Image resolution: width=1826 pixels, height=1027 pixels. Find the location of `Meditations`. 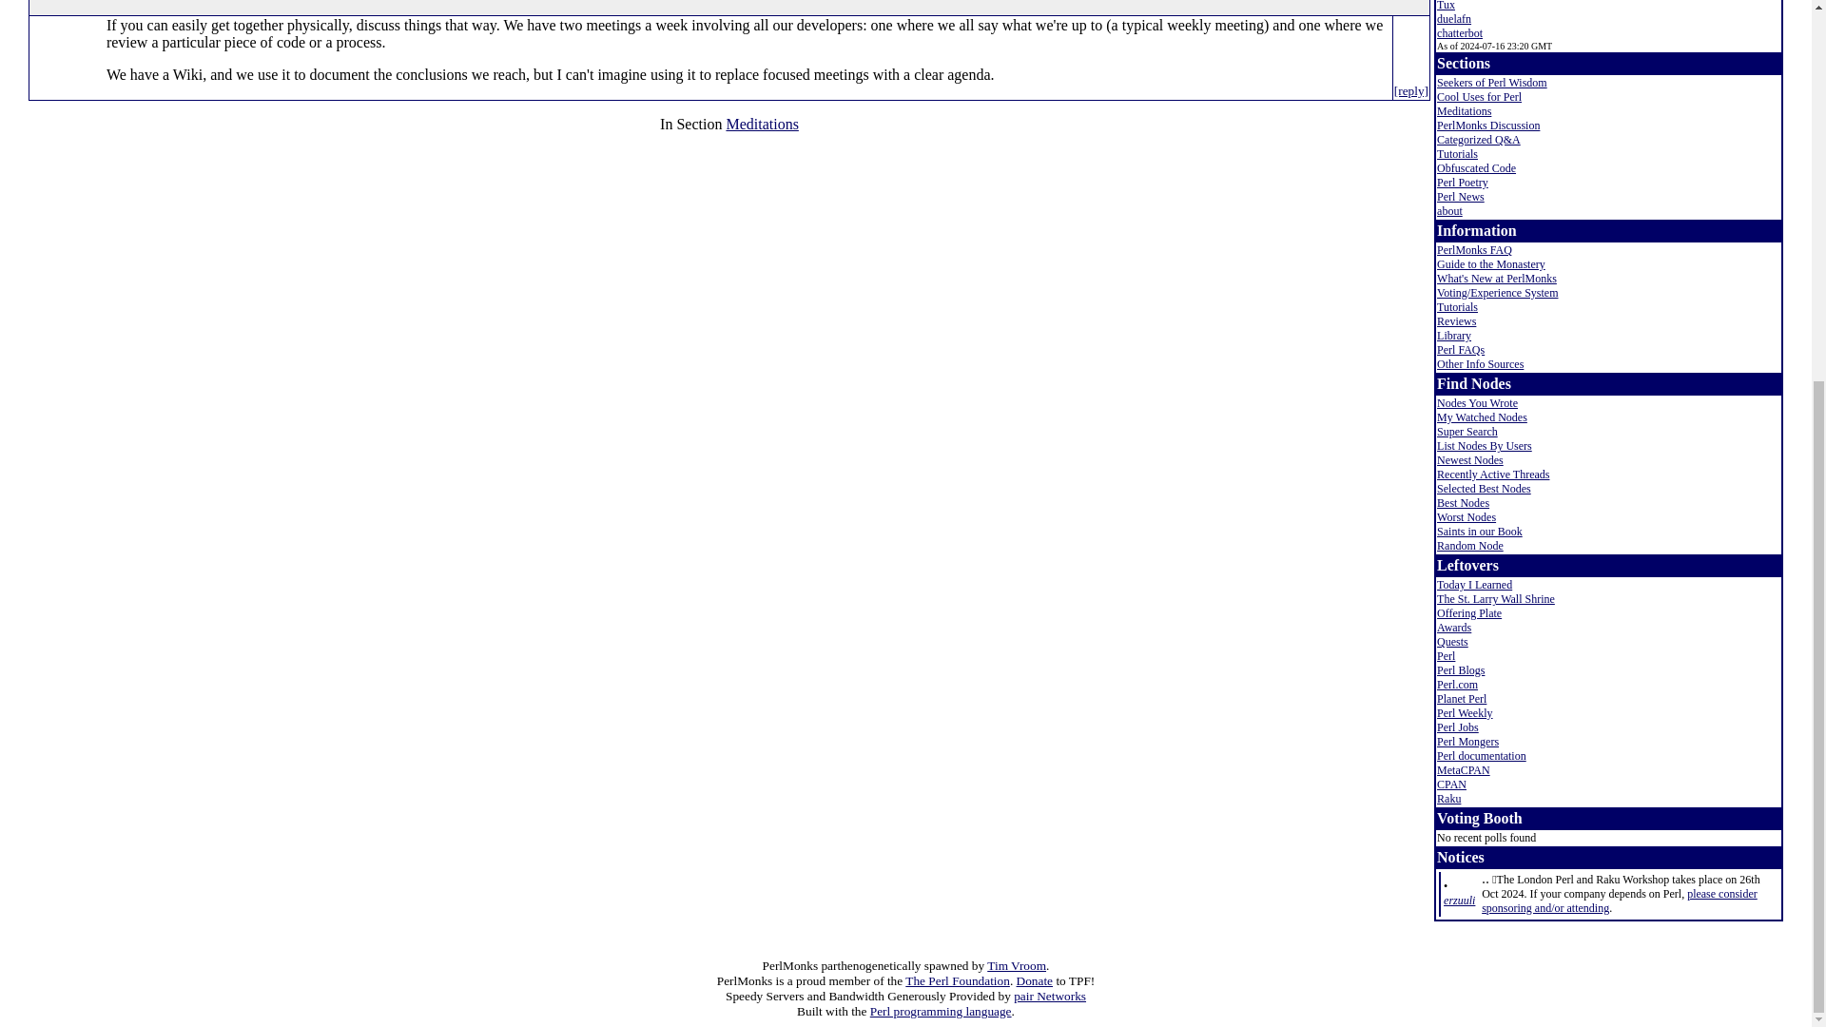

Meditations is located at coordinates (761, 124).